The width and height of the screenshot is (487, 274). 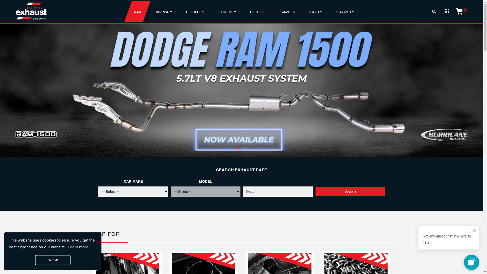 I want to click on ABOUT, so click(x=316, y=12).